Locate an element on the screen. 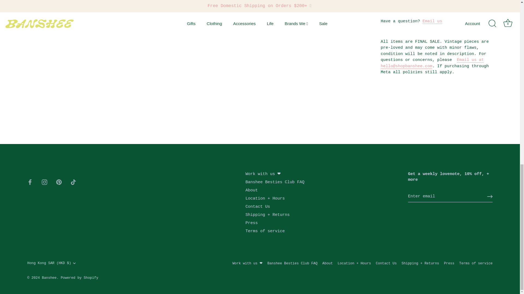 The width and height of the screenshot is (524, 294). Instagram is located at coordinates (44, 182).